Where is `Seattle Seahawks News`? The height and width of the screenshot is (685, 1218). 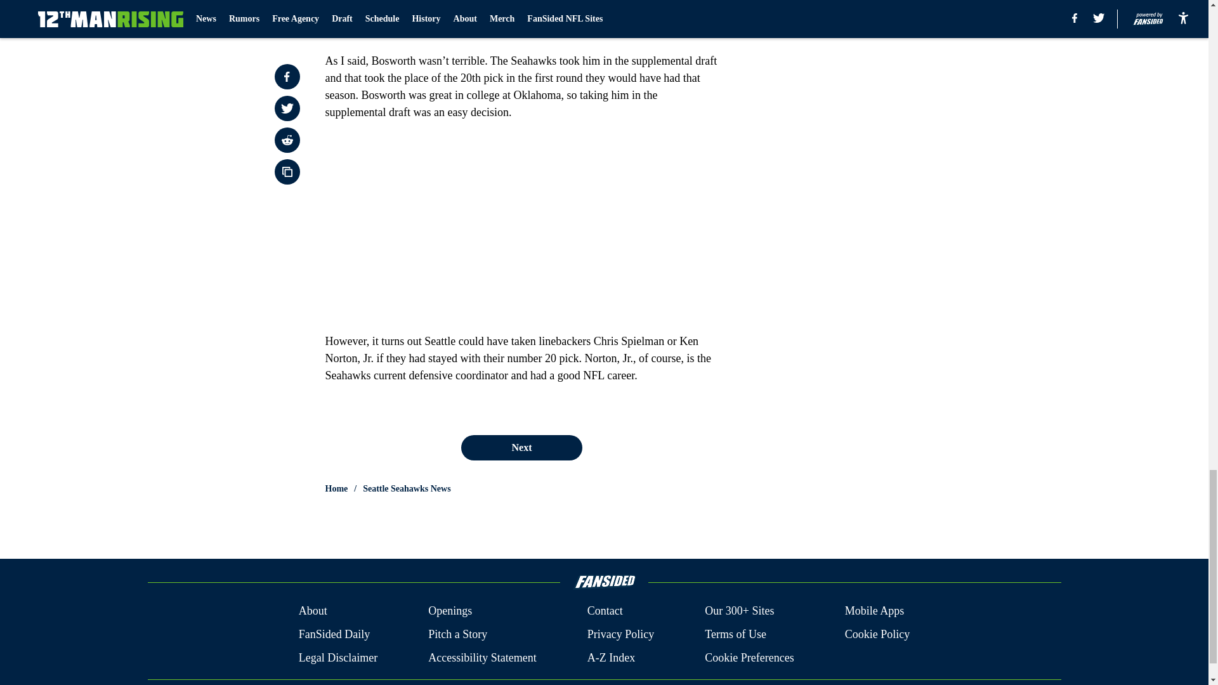 Seattle Seahawks News is located at coordinates (407, 488).